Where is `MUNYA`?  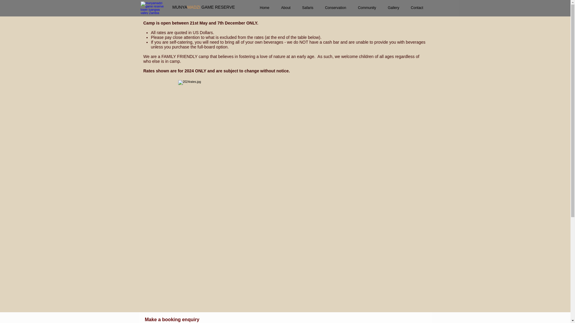 MUNYA is located at coordinates (180, 7).